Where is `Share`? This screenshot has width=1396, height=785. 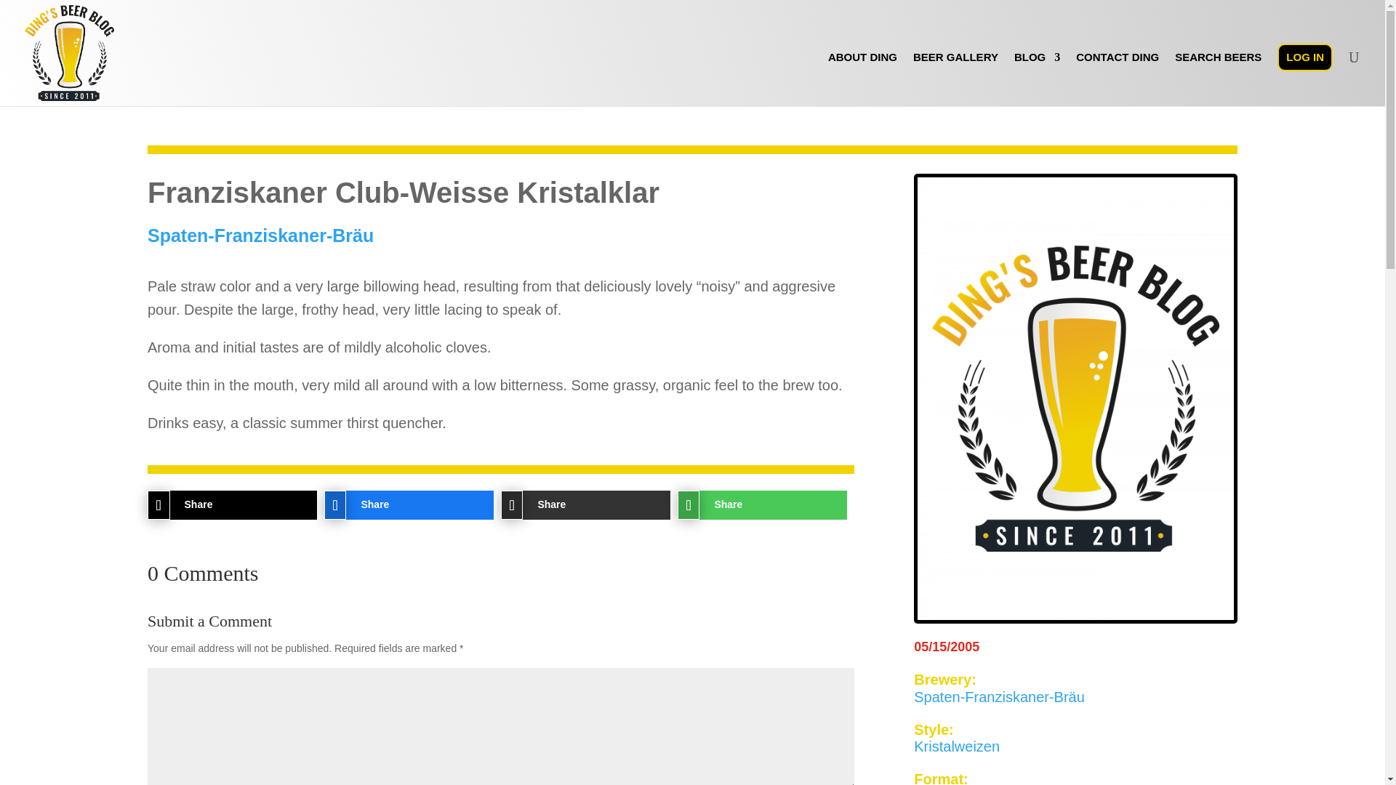
Share is located at coordinates (221, 504).